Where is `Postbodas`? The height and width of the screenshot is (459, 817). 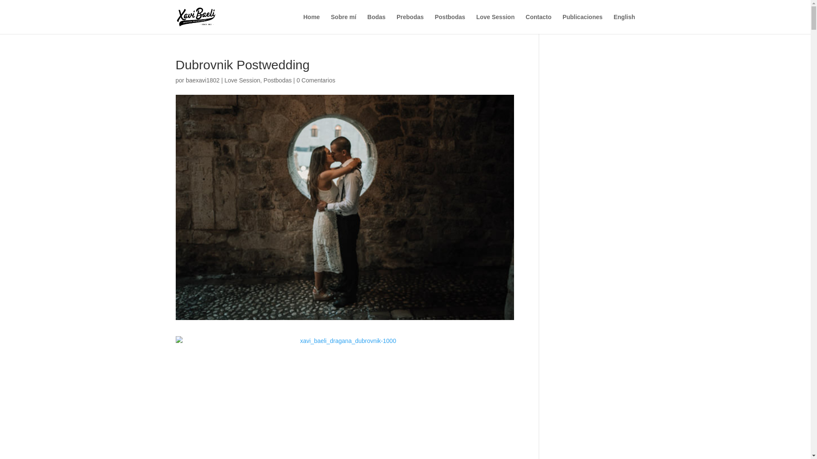 Postbodas is located at coordinates (277, 80).